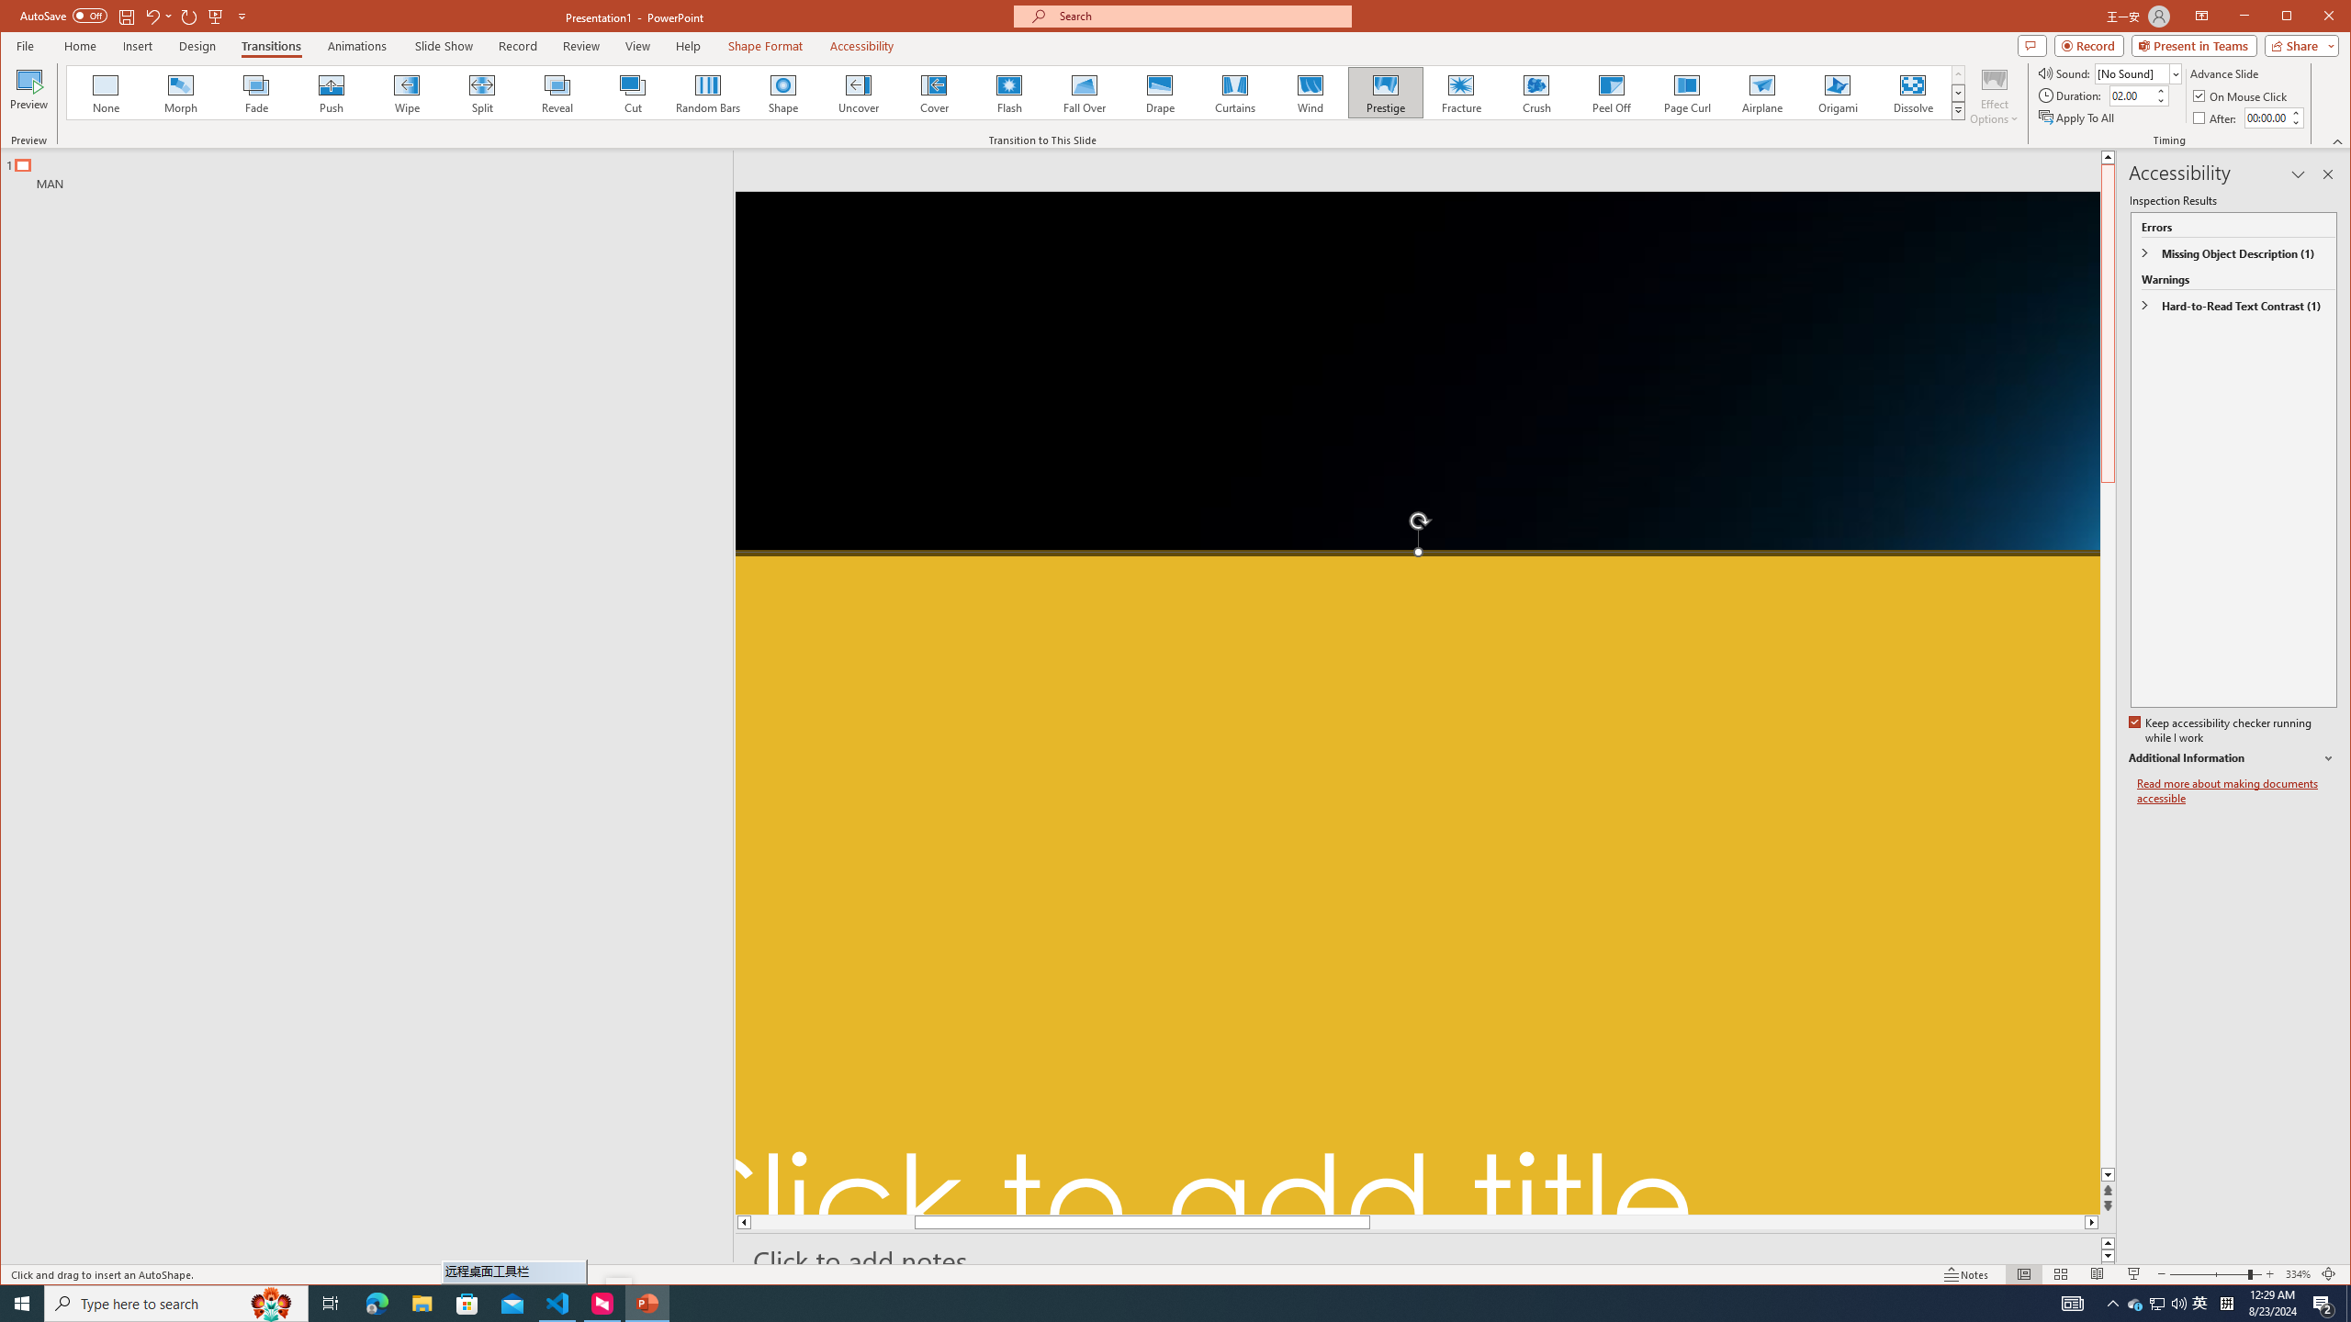 The width and height of the screenshot is (2351, 1322). Describe the element at coordinates (138, 46) in the screenshot. I see `Insert` at that location.